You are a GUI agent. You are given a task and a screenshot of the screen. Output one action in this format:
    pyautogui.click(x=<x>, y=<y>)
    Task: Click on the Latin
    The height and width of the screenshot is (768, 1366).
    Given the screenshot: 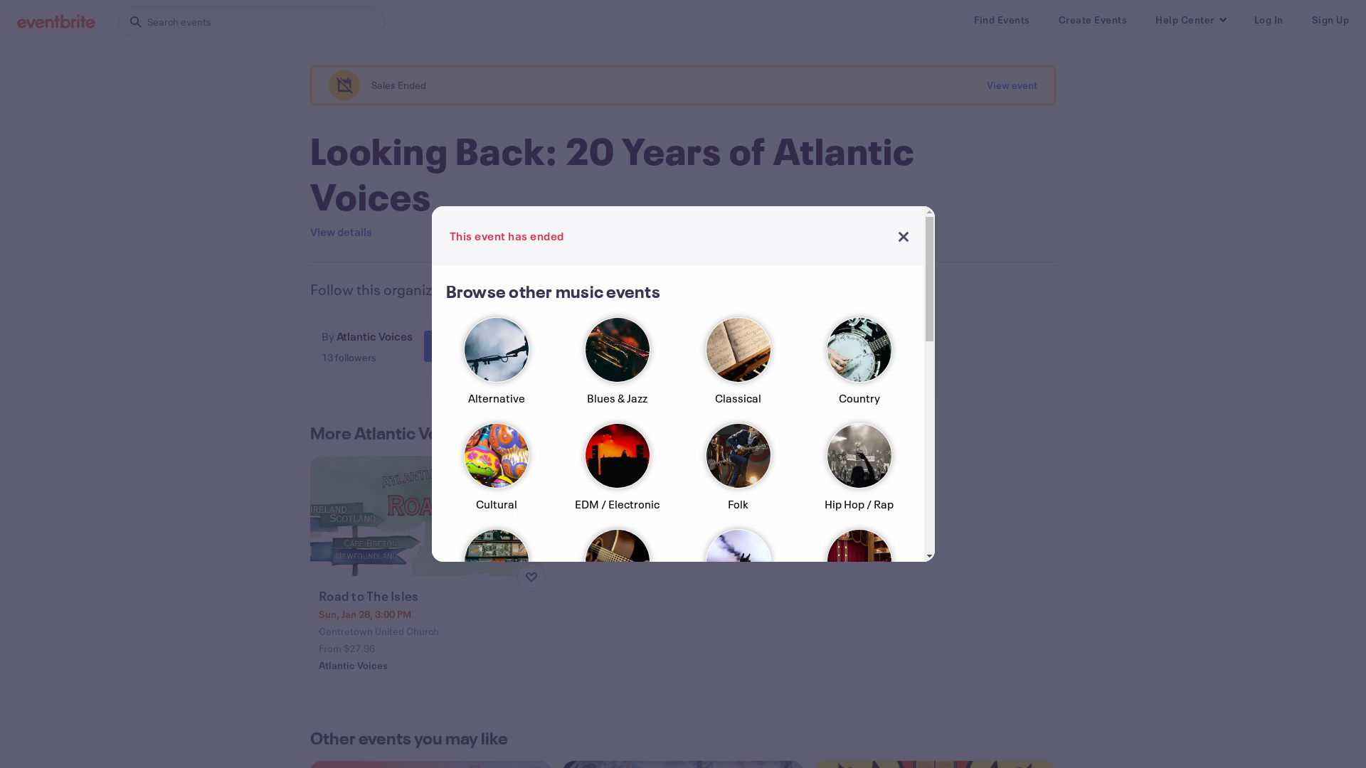 What is the action you would take?
    pyautogui.click(x=617, y=579)
    